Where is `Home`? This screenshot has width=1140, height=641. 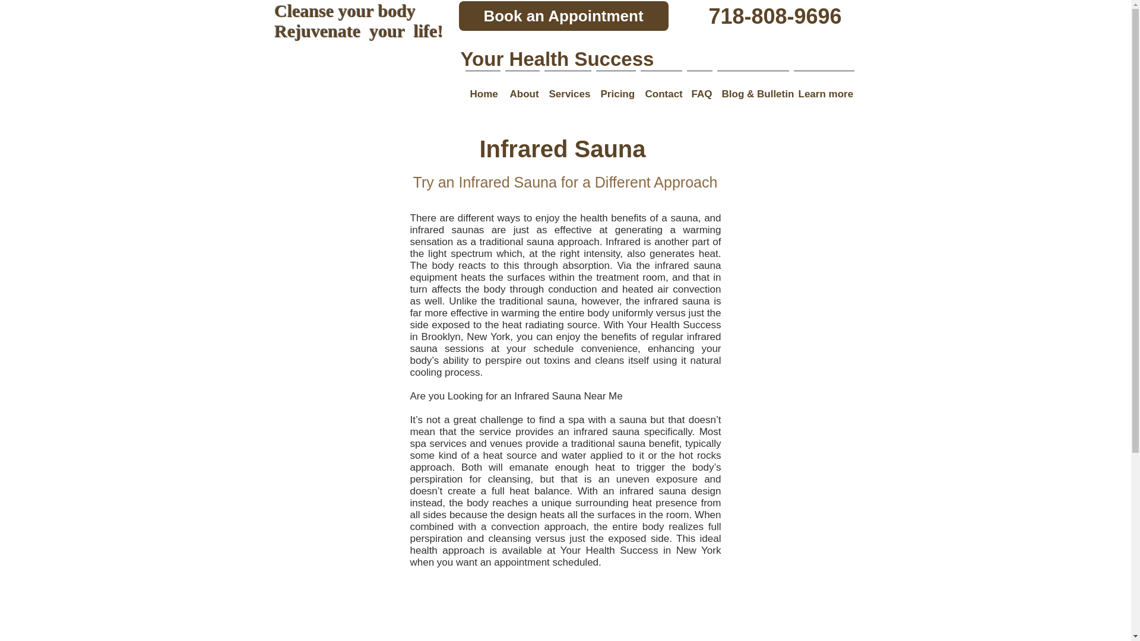
Home is located at coordinates (482, 88).